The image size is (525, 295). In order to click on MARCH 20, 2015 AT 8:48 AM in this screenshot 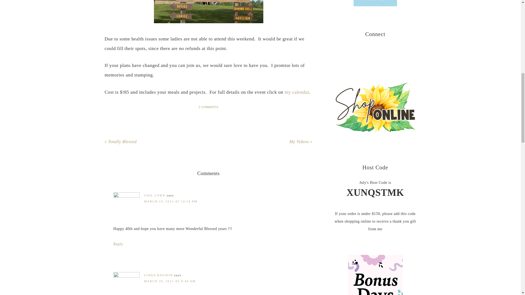, I will do `click(170, 281)`.